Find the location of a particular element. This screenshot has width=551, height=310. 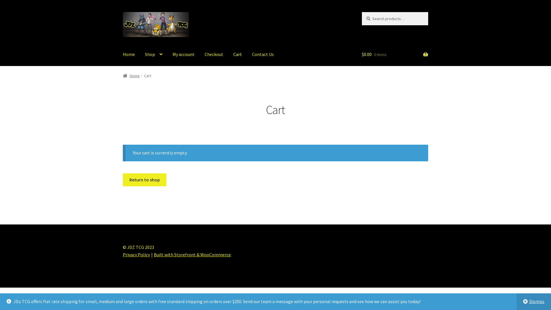

Home is located at coordinates (129, 55).